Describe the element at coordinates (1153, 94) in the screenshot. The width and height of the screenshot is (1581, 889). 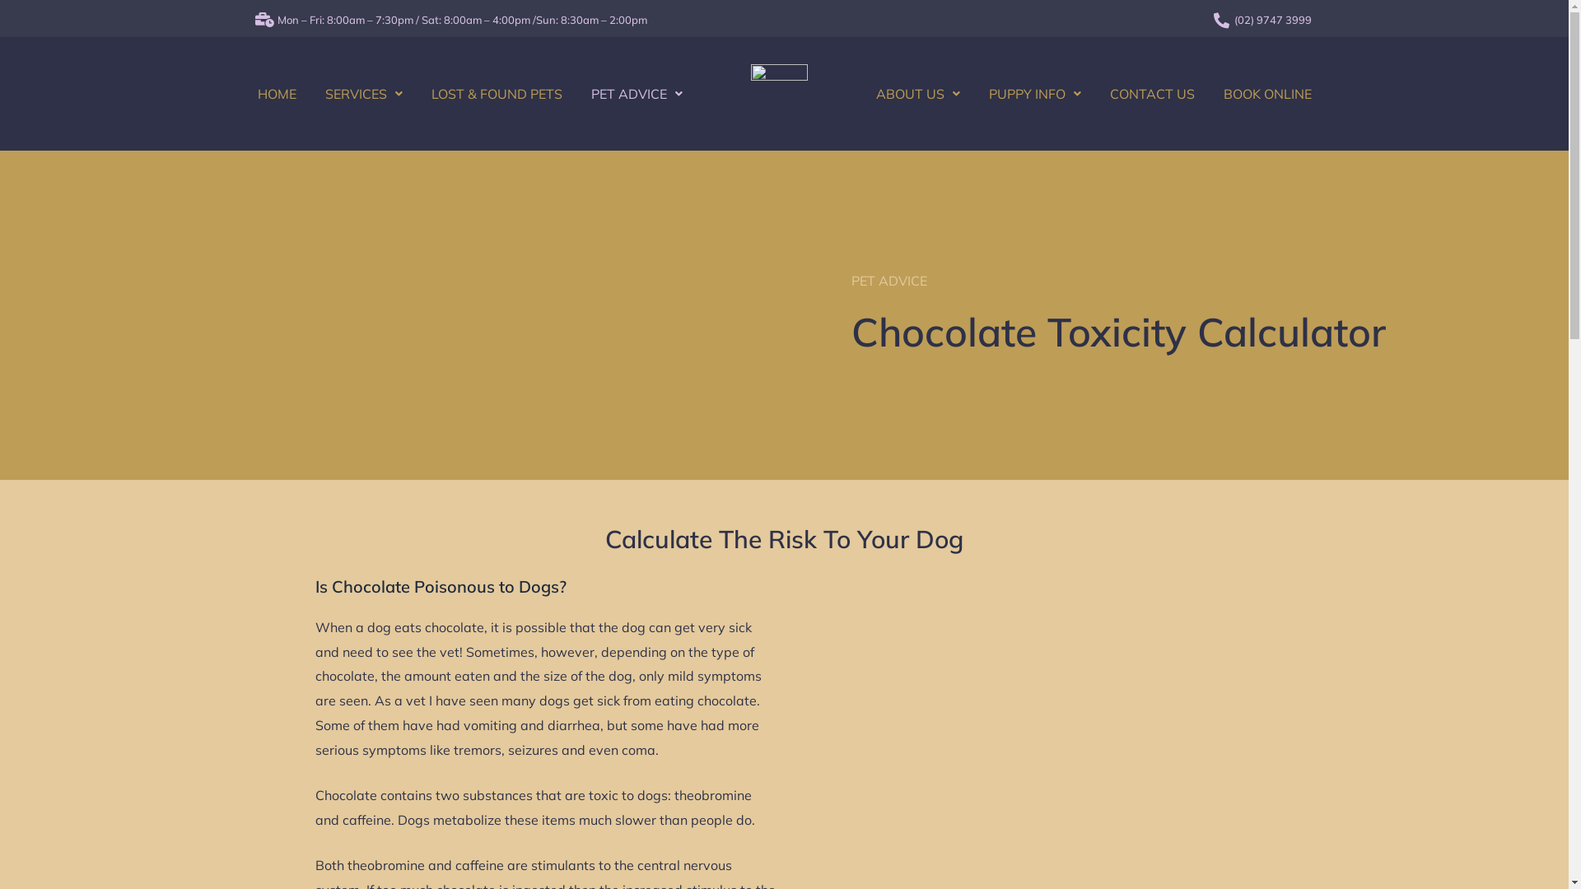
I see `CONTACT US` at that location.